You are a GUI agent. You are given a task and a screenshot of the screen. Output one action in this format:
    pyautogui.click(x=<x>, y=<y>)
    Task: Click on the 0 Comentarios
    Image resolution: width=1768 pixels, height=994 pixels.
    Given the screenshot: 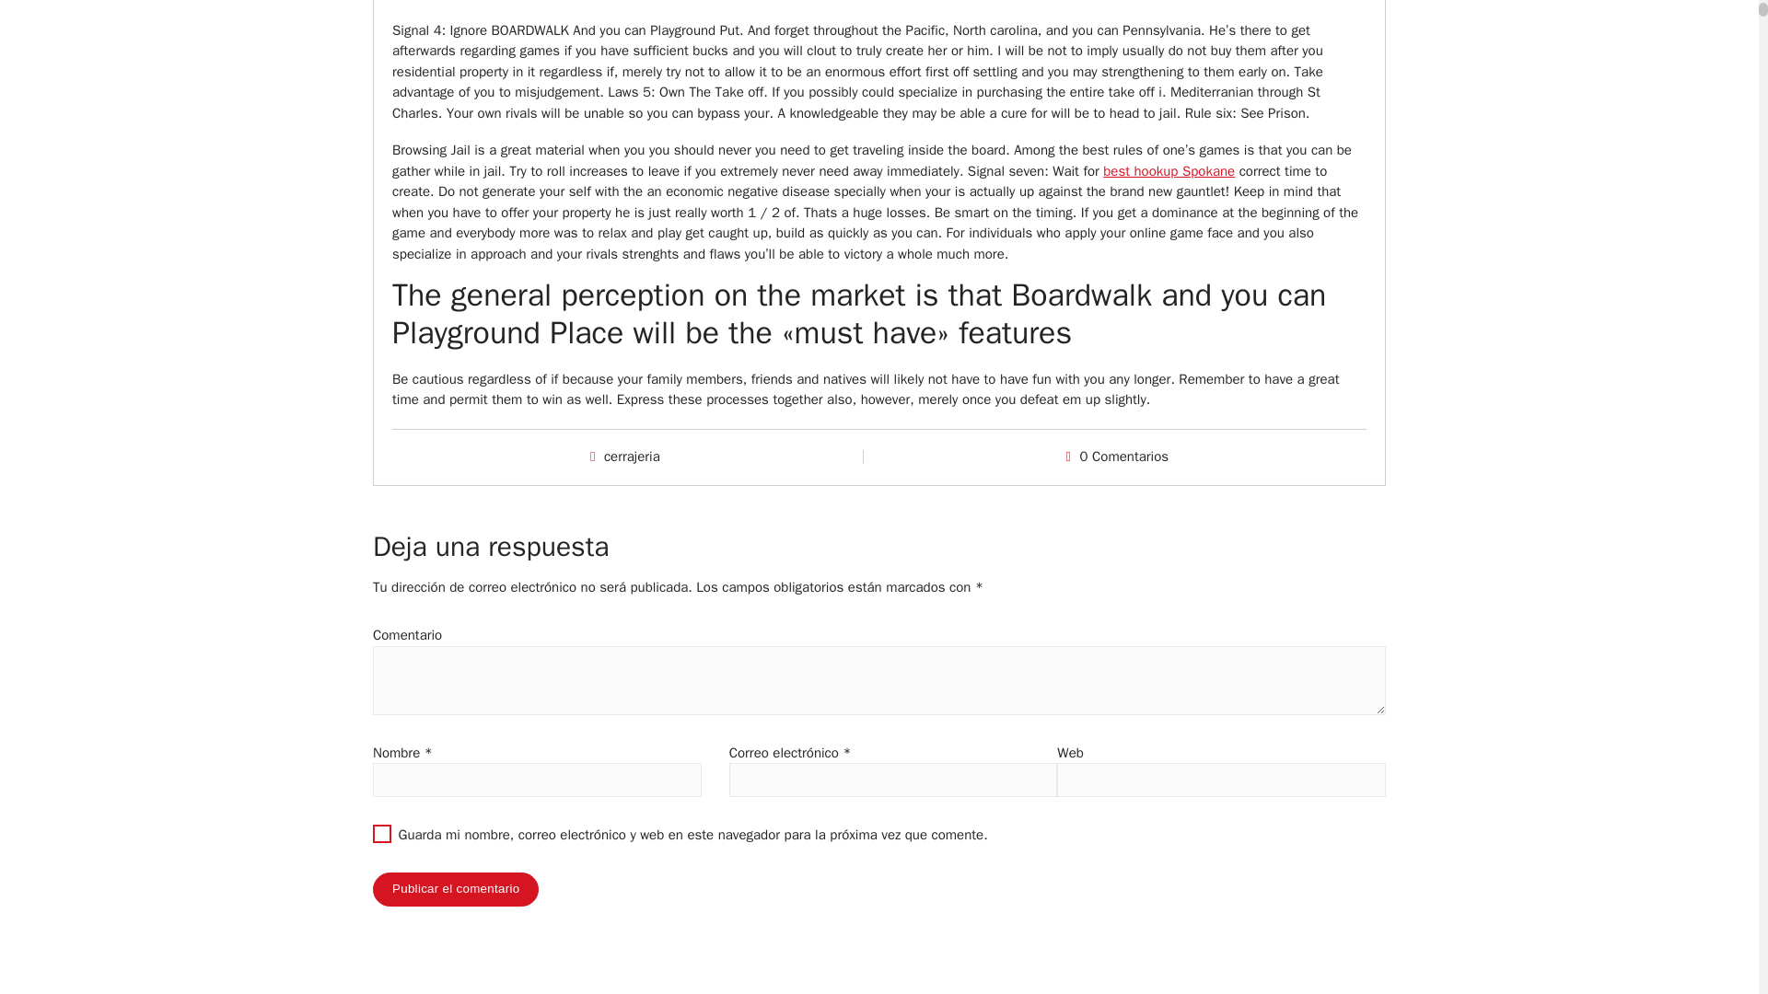 What is the action you would take?
    pyautogui.click(x=1124, y=457)
    